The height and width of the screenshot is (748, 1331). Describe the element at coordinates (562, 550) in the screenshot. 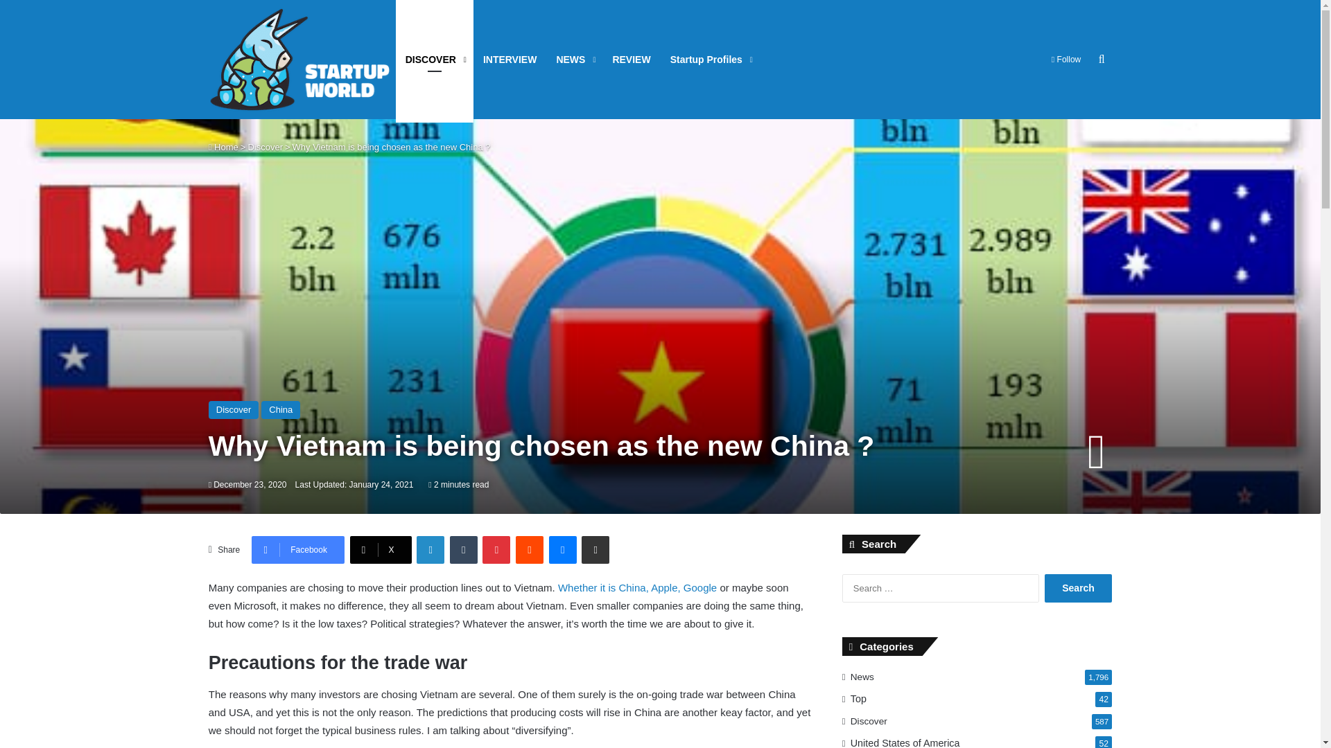

I see `Messenger` at that location.